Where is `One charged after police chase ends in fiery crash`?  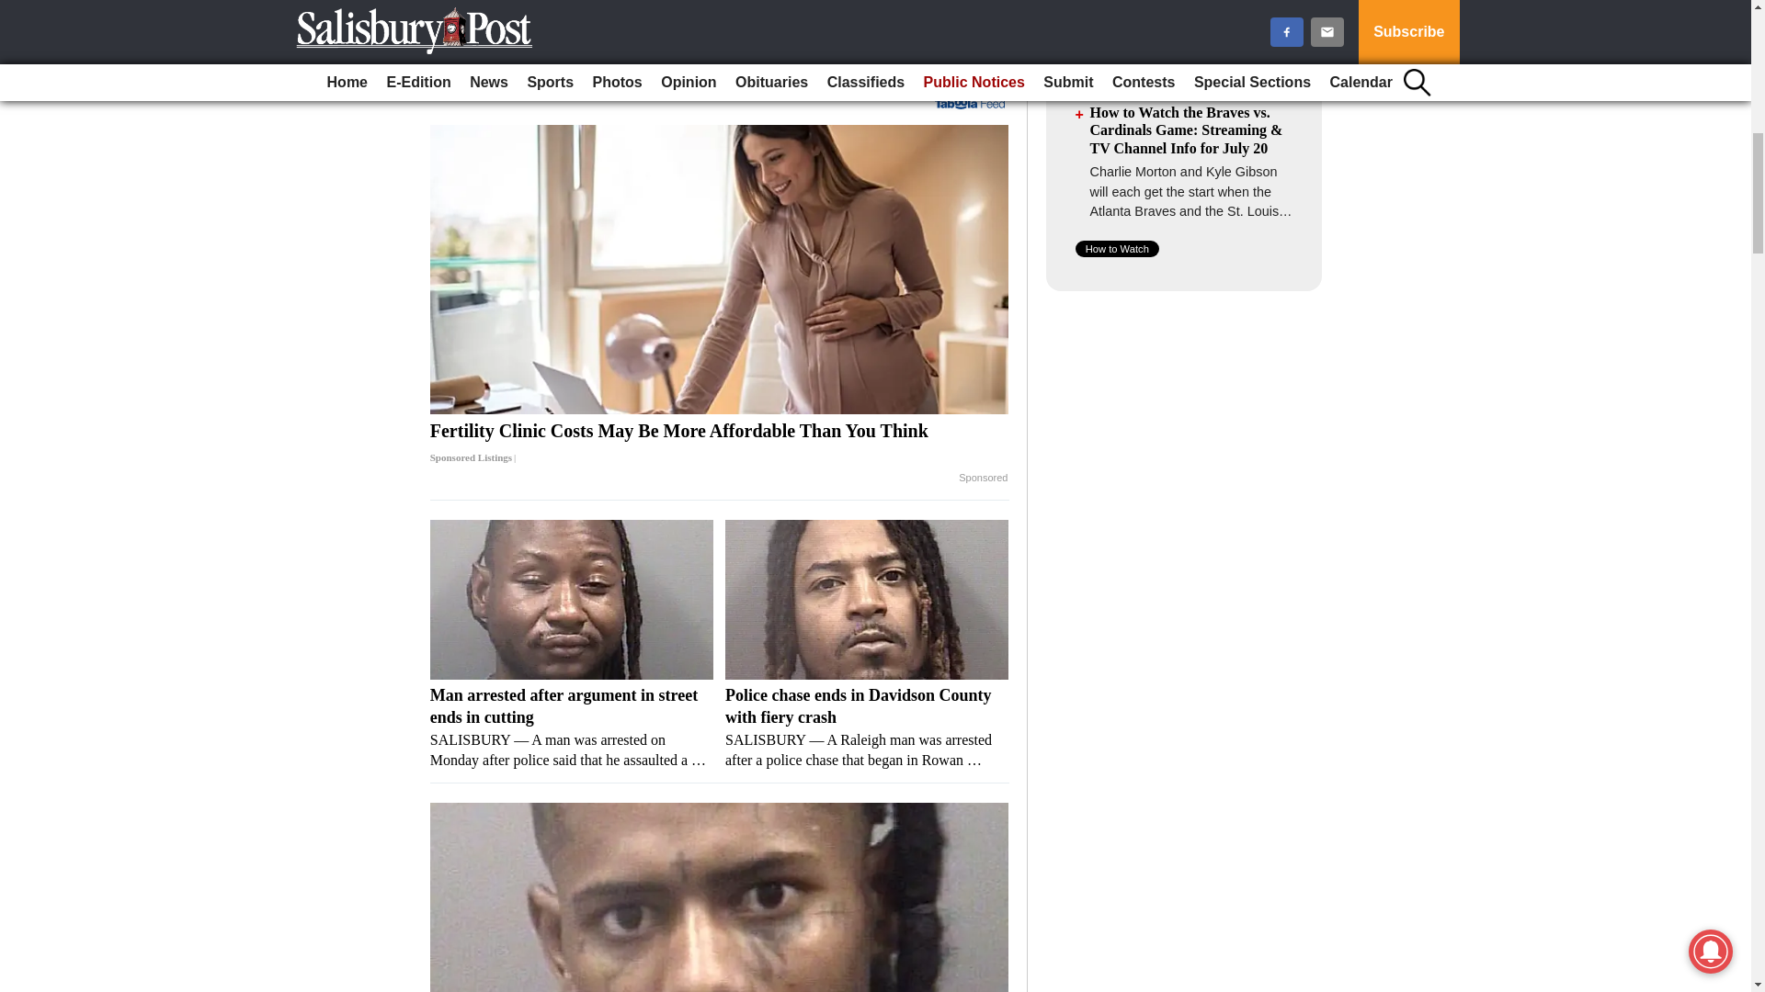
One charged after police chase ends in fiery crash is located at coordinates (720, 896).